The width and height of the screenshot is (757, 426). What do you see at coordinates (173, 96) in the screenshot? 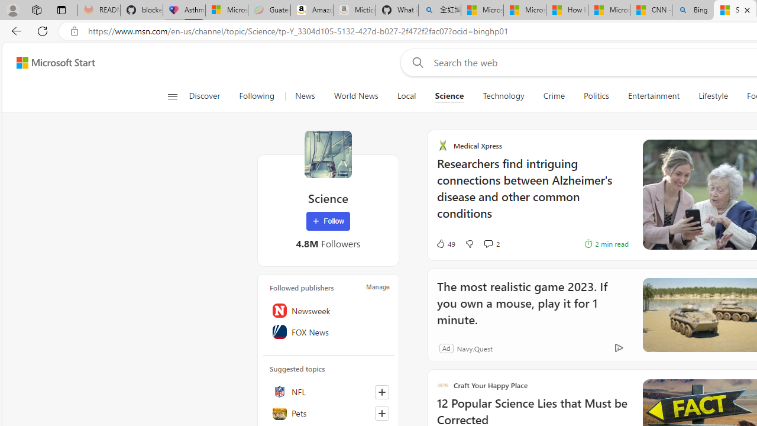
I see `Open navigation menu` at bounding box center [173, 96].